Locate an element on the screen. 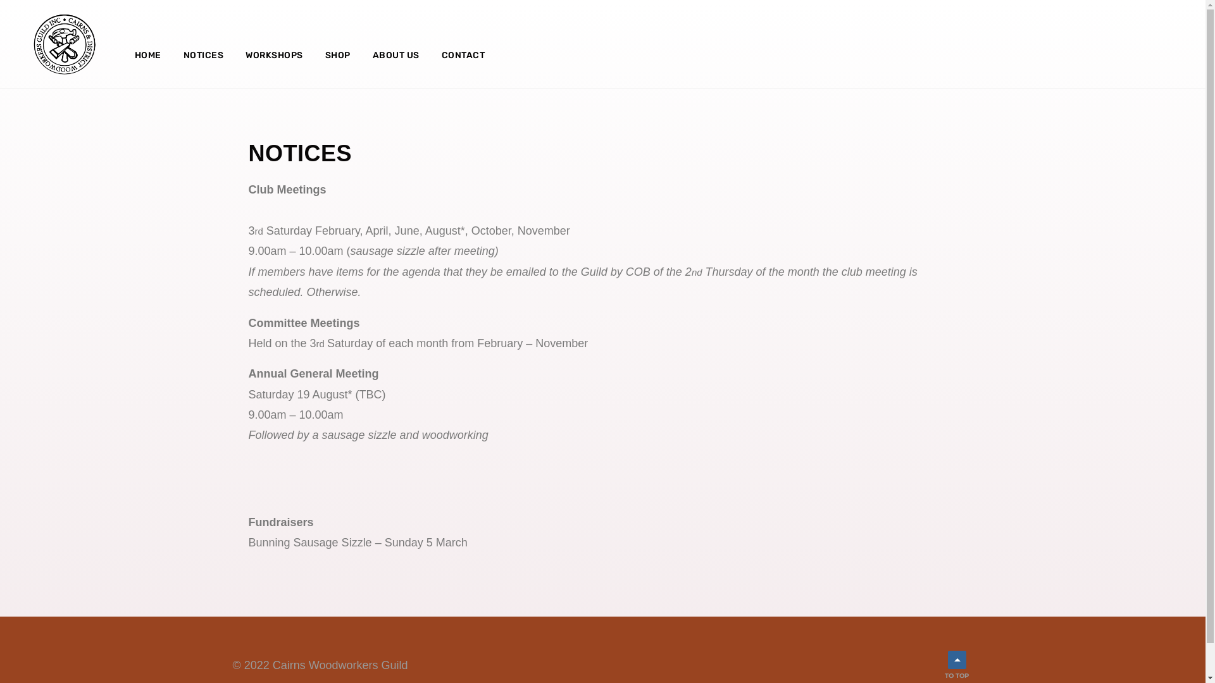 The height and width of the screenshot is (683, 1215). WORKSHOPS is located at coordinates (275, 56).